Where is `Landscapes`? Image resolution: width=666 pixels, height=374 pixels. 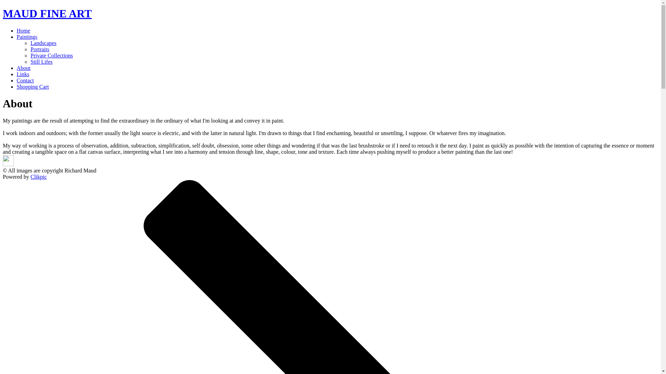 Landscapes is located at coordinates (44, 43).